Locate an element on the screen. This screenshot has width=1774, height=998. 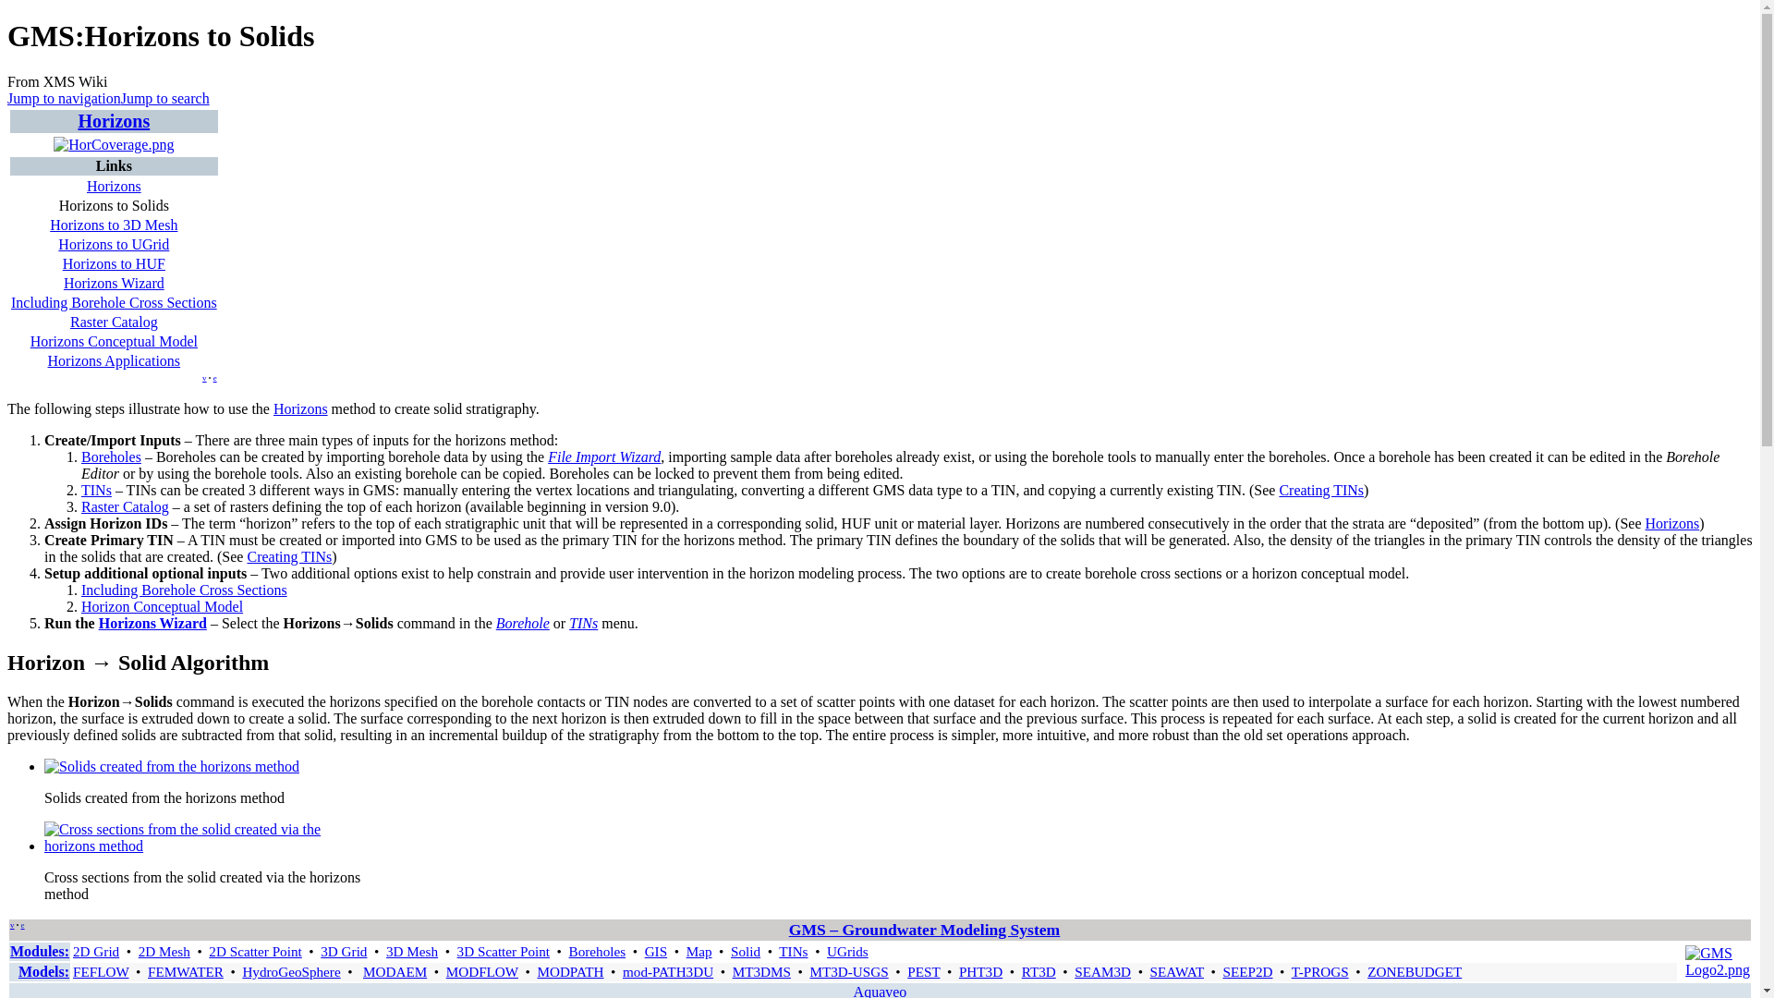
Jump to navigation is located at coordinates (63, 98).